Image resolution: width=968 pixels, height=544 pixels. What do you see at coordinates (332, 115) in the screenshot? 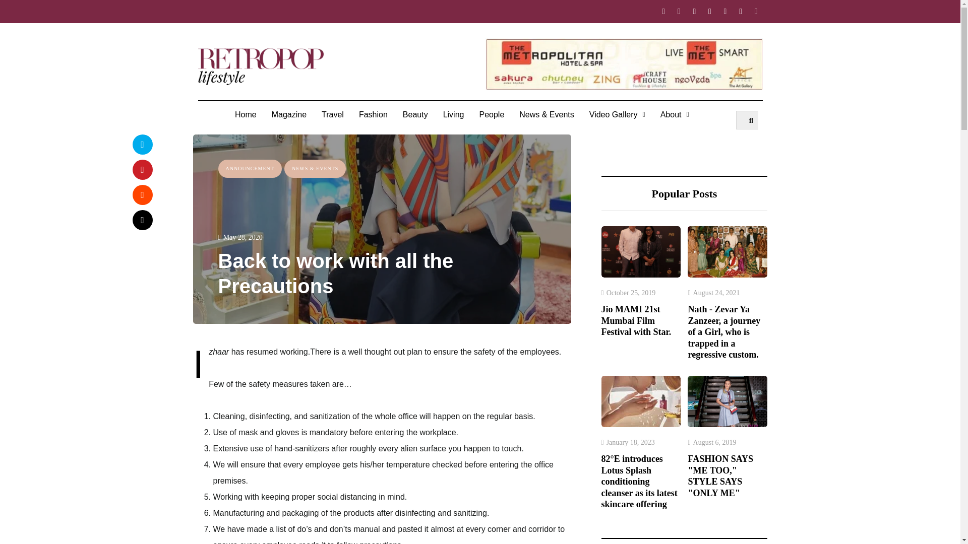
I see `Travel` at bounding box center [332, 115].